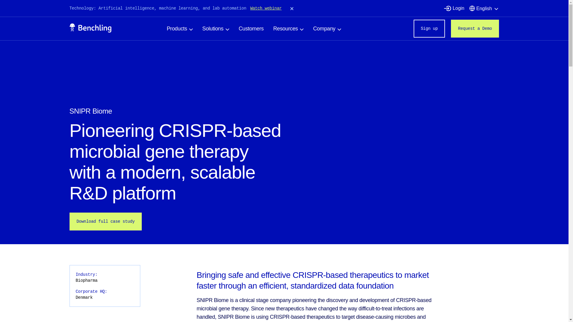 This screenshot has height=322, width=573. Describe the element at coordinates (266, 8) in the screenshot. I see `Watch webinar` at that location.